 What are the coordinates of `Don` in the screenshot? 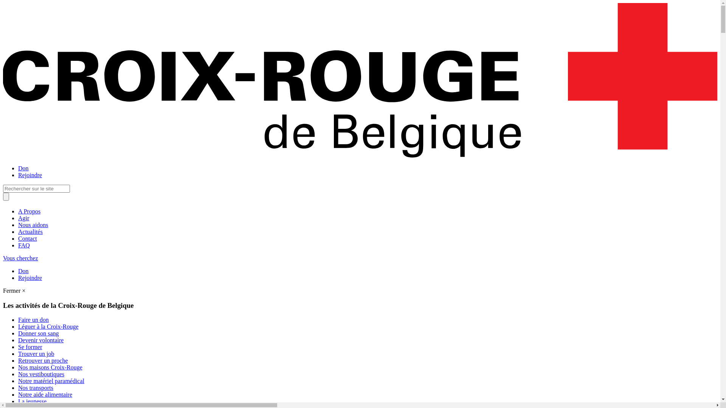 It's located at (23, 168).